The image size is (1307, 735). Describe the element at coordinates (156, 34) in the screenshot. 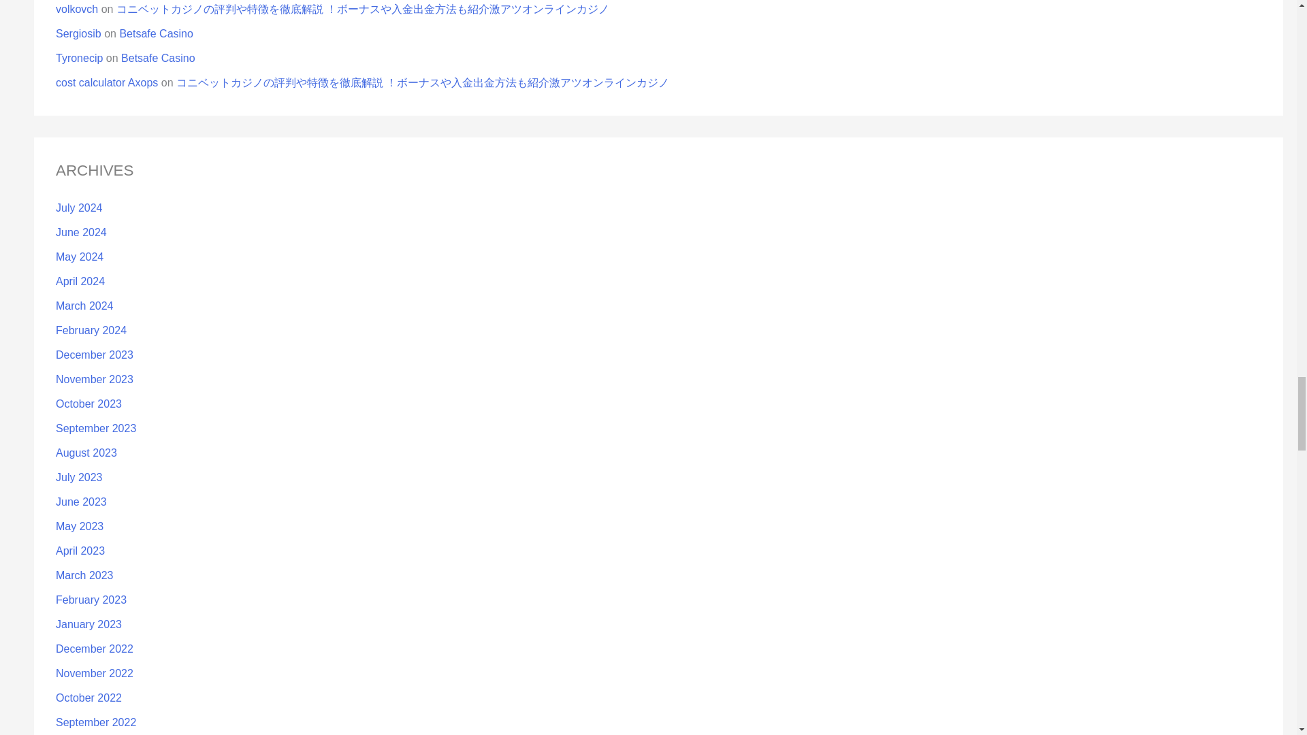

I see `Betsafe Casino` at that location.